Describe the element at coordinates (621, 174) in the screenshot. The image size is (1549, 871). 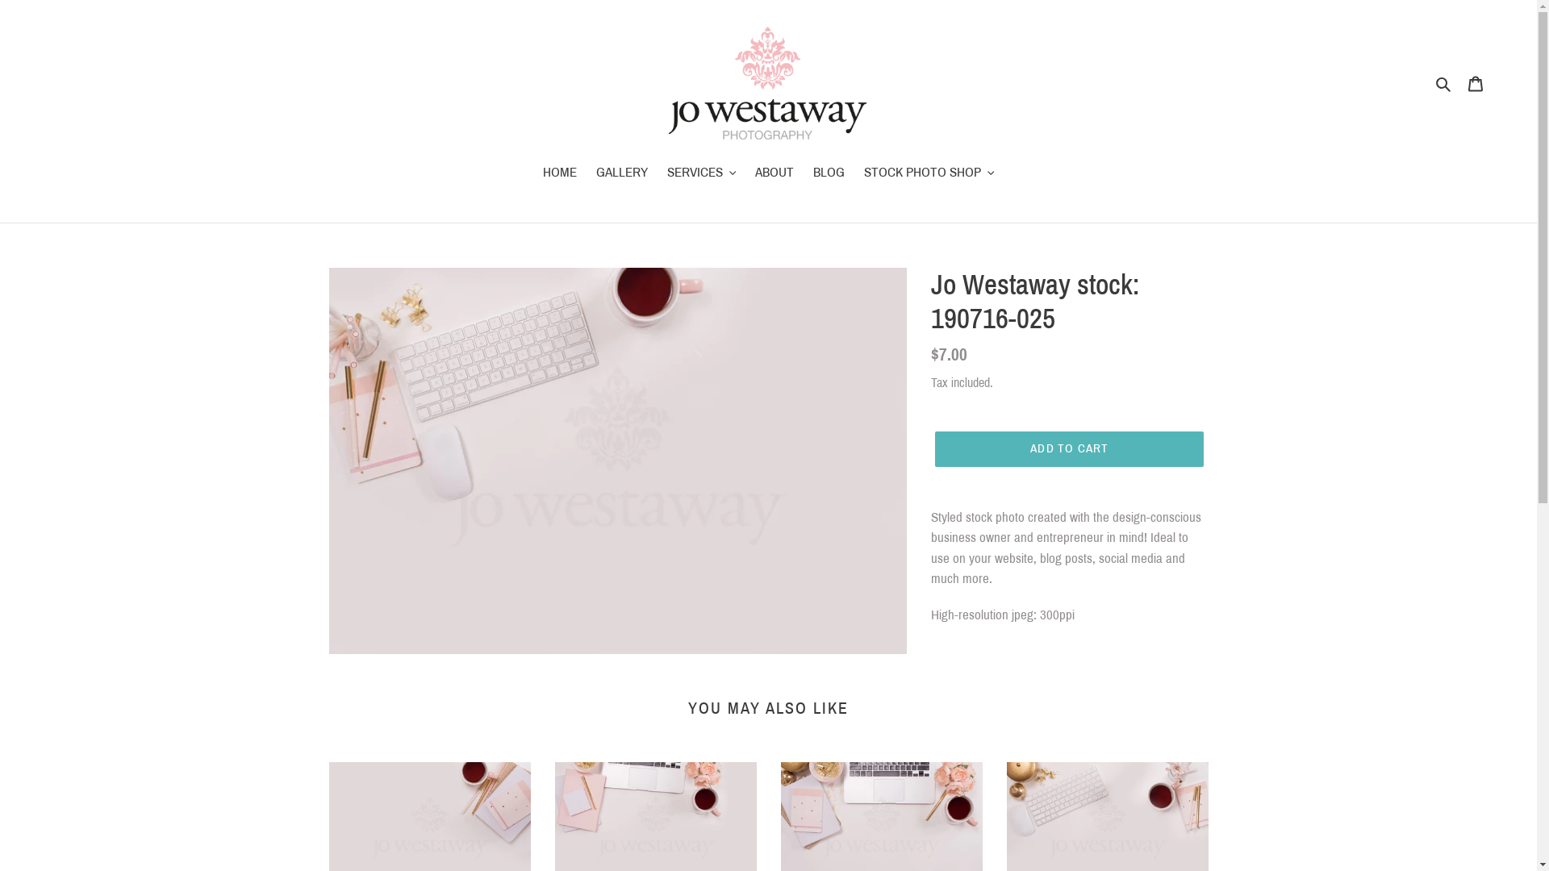
I see `GALLERY` at that location.